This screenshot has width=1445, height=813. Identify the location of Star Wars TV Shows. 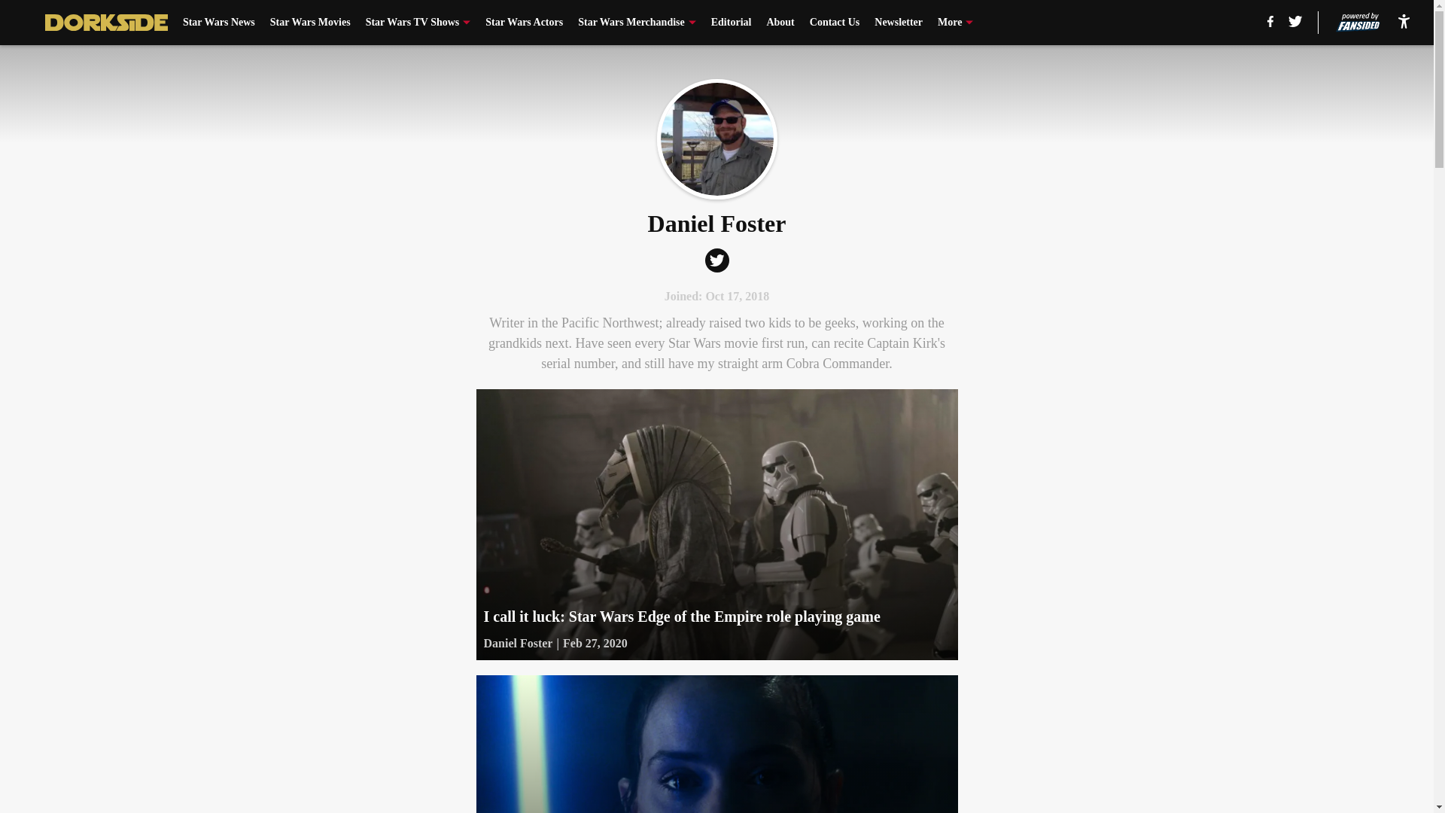
(418, 23).